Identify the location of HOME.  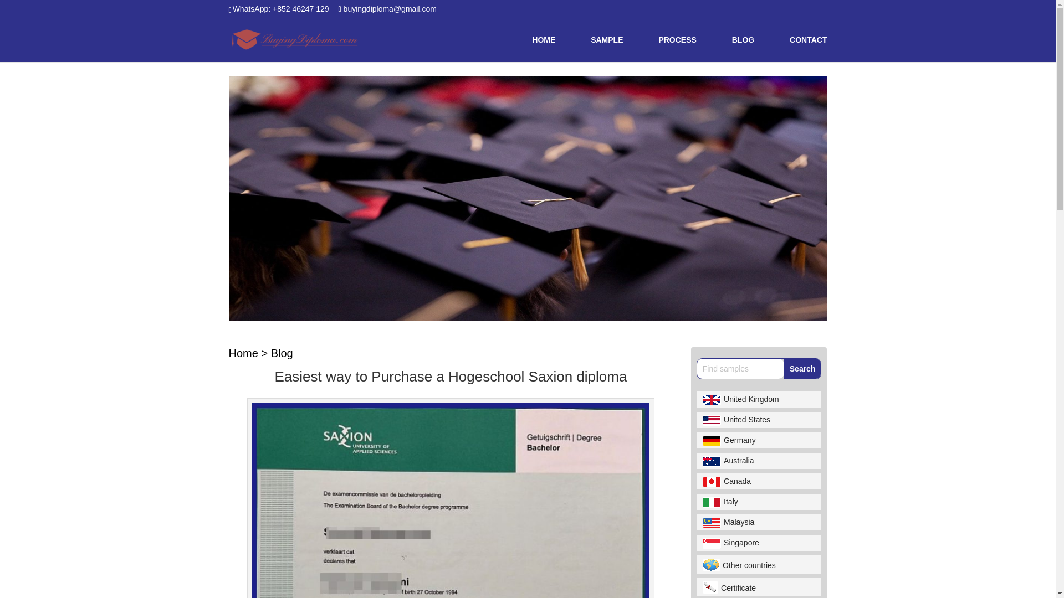
(544, 49).